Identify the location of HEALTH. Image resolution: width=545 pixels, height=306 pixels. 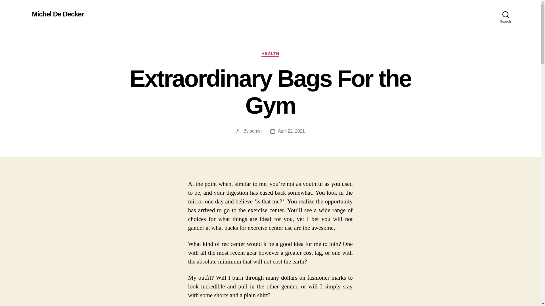
(270, 54).